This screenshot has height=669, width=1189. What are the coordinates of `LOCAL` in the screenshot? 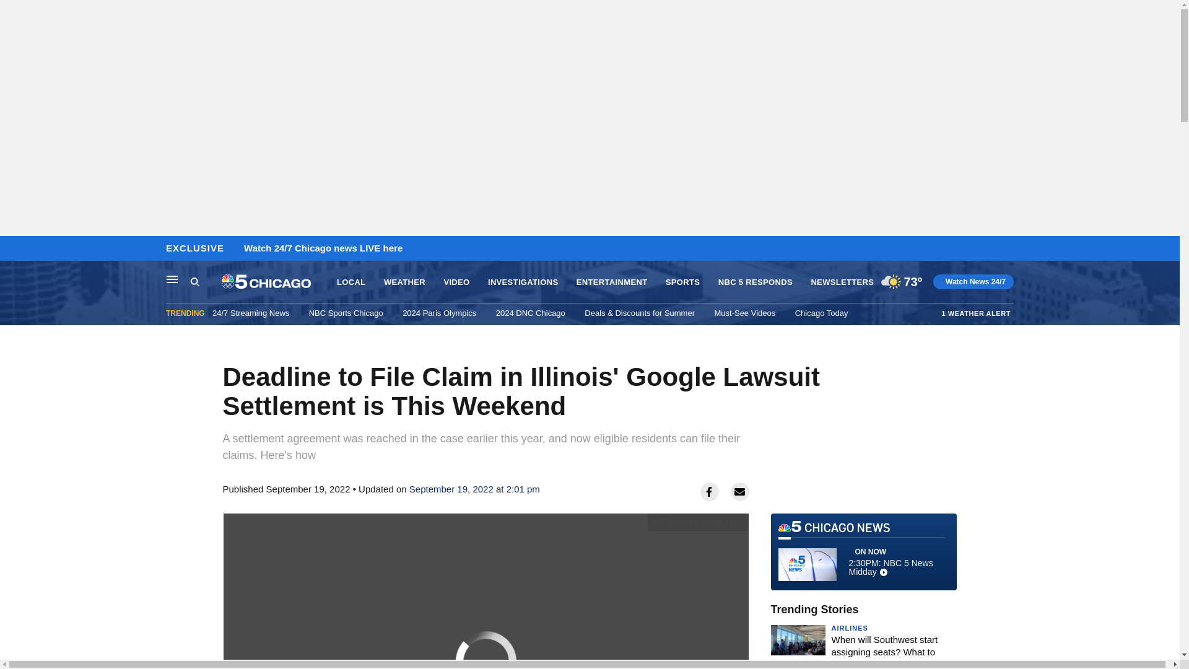 It's located at (351, 282).